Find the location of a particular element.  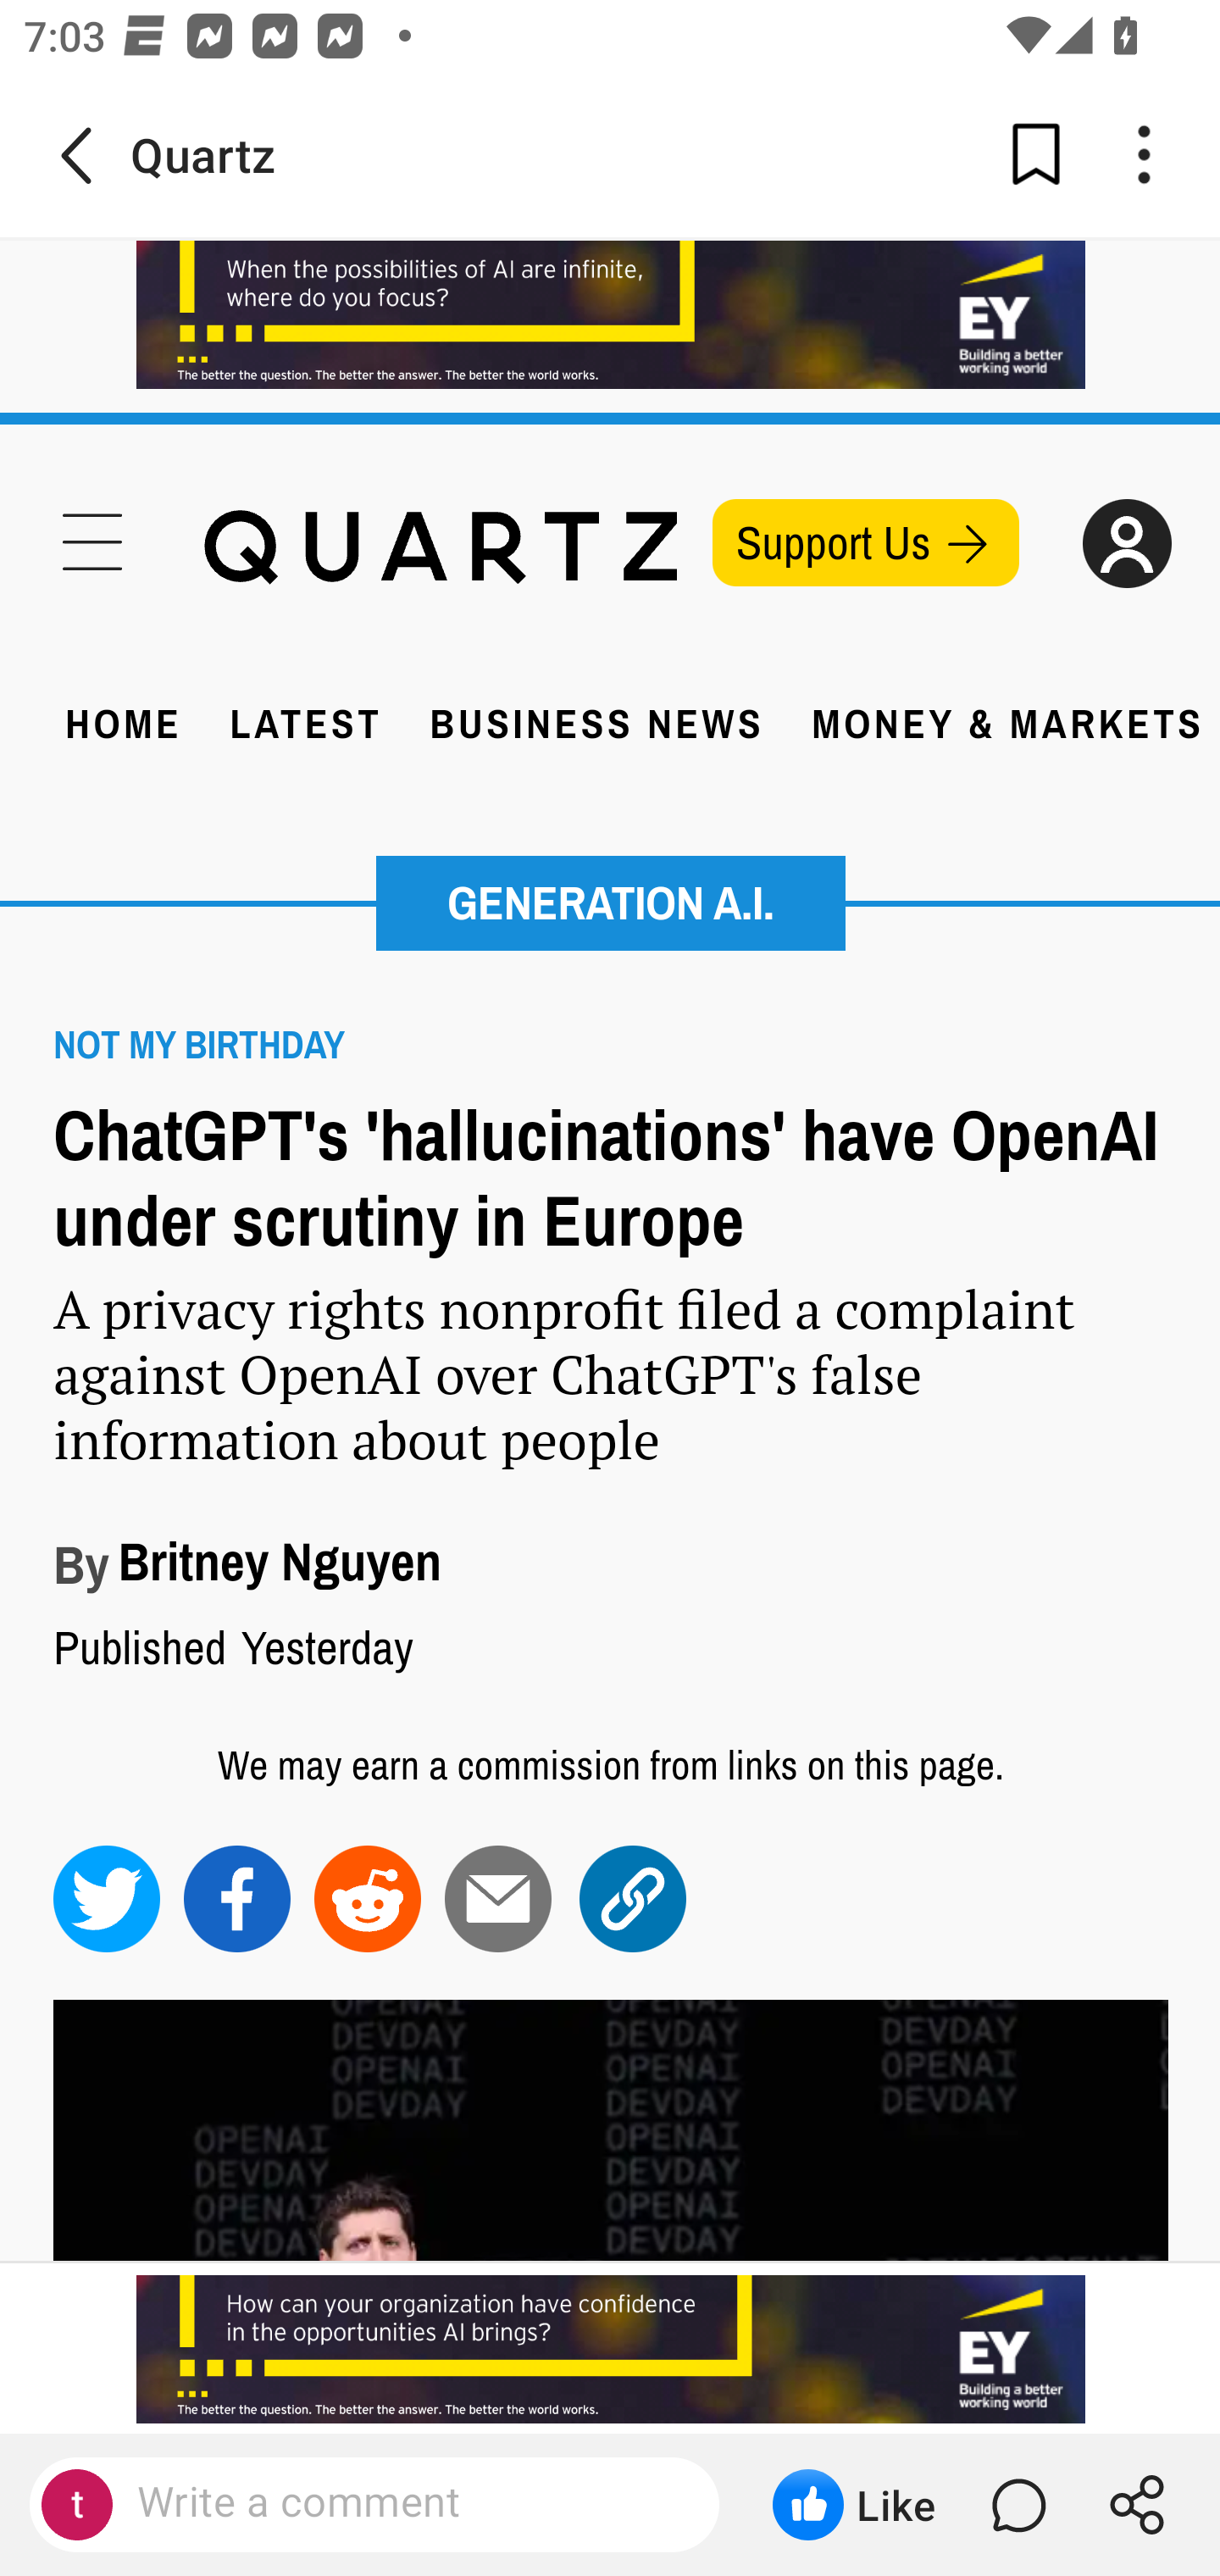

Hamburger24 icon is located at coordinates (91, 539).